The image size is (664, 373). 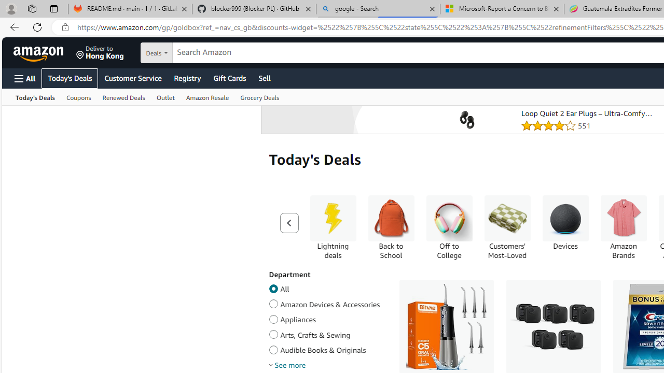 What do you see at coordinates (273, 318) in the screenshot?
I see `Appliances` at bounding box center [273, 318].